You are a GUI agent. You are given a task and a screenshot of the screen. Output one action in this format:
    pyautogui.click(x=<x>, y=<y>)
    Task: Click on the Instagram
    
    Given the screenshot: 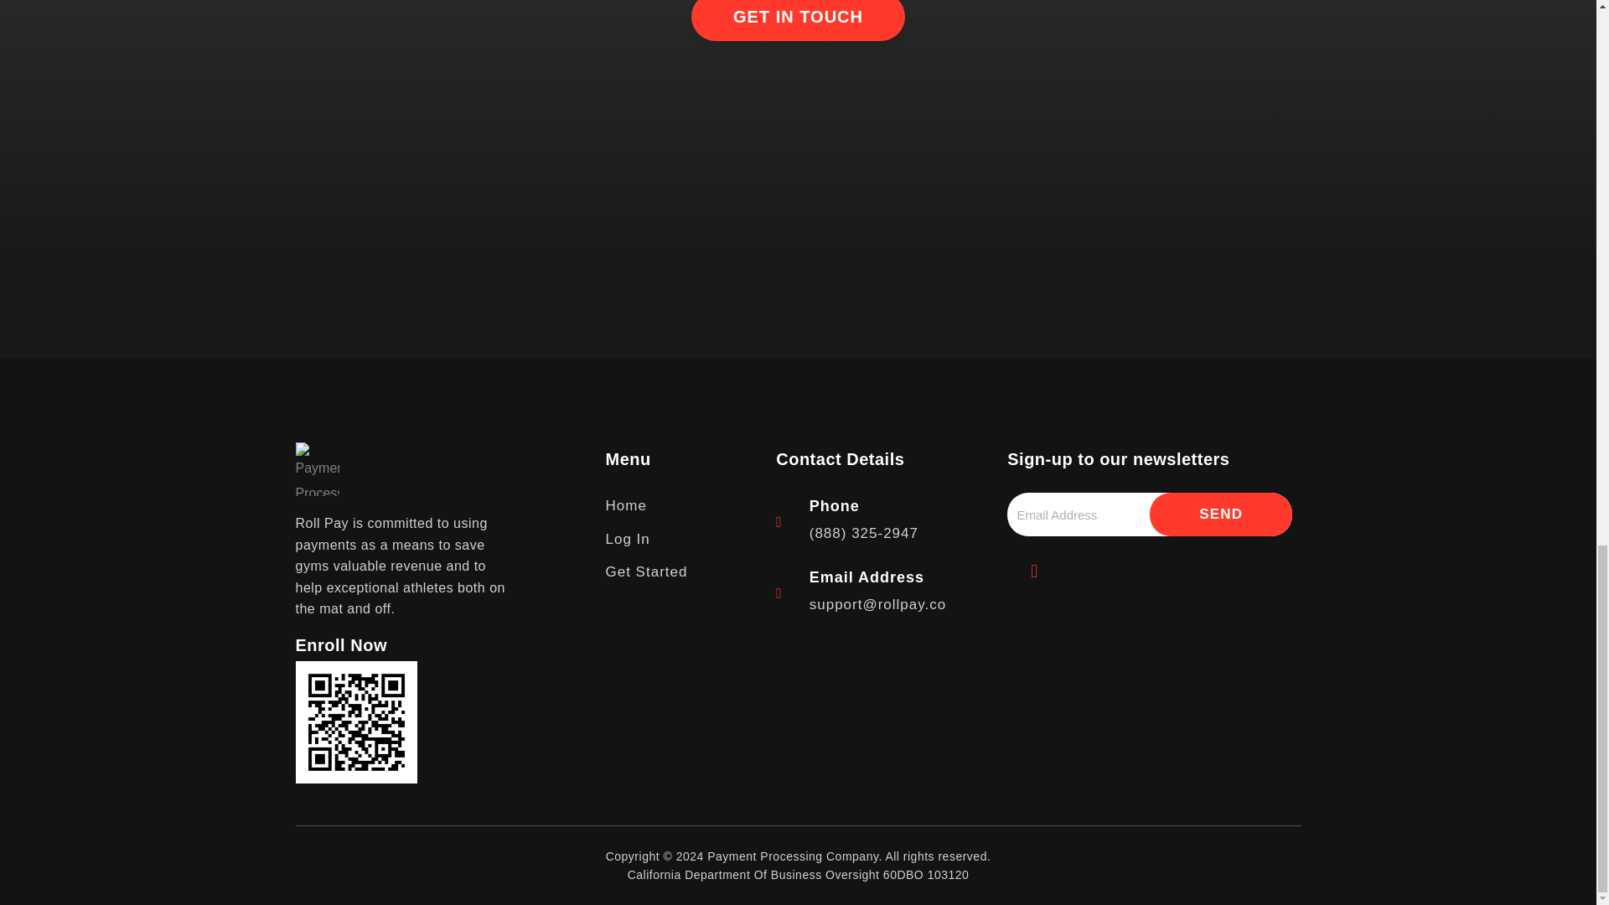 What is the action you would take?
    pyautogui.click(x=1033, y=571)
    